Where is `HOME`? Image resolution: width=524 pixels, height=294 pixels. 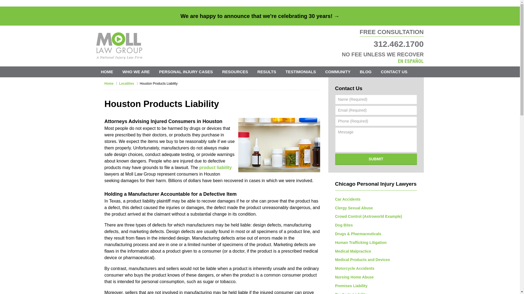
HOME is located at coordinates (106, 72).